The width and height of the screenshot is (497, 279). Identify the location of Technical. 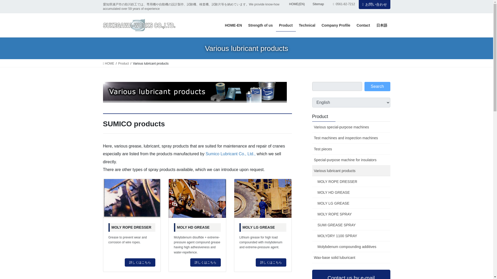
(307, 25).